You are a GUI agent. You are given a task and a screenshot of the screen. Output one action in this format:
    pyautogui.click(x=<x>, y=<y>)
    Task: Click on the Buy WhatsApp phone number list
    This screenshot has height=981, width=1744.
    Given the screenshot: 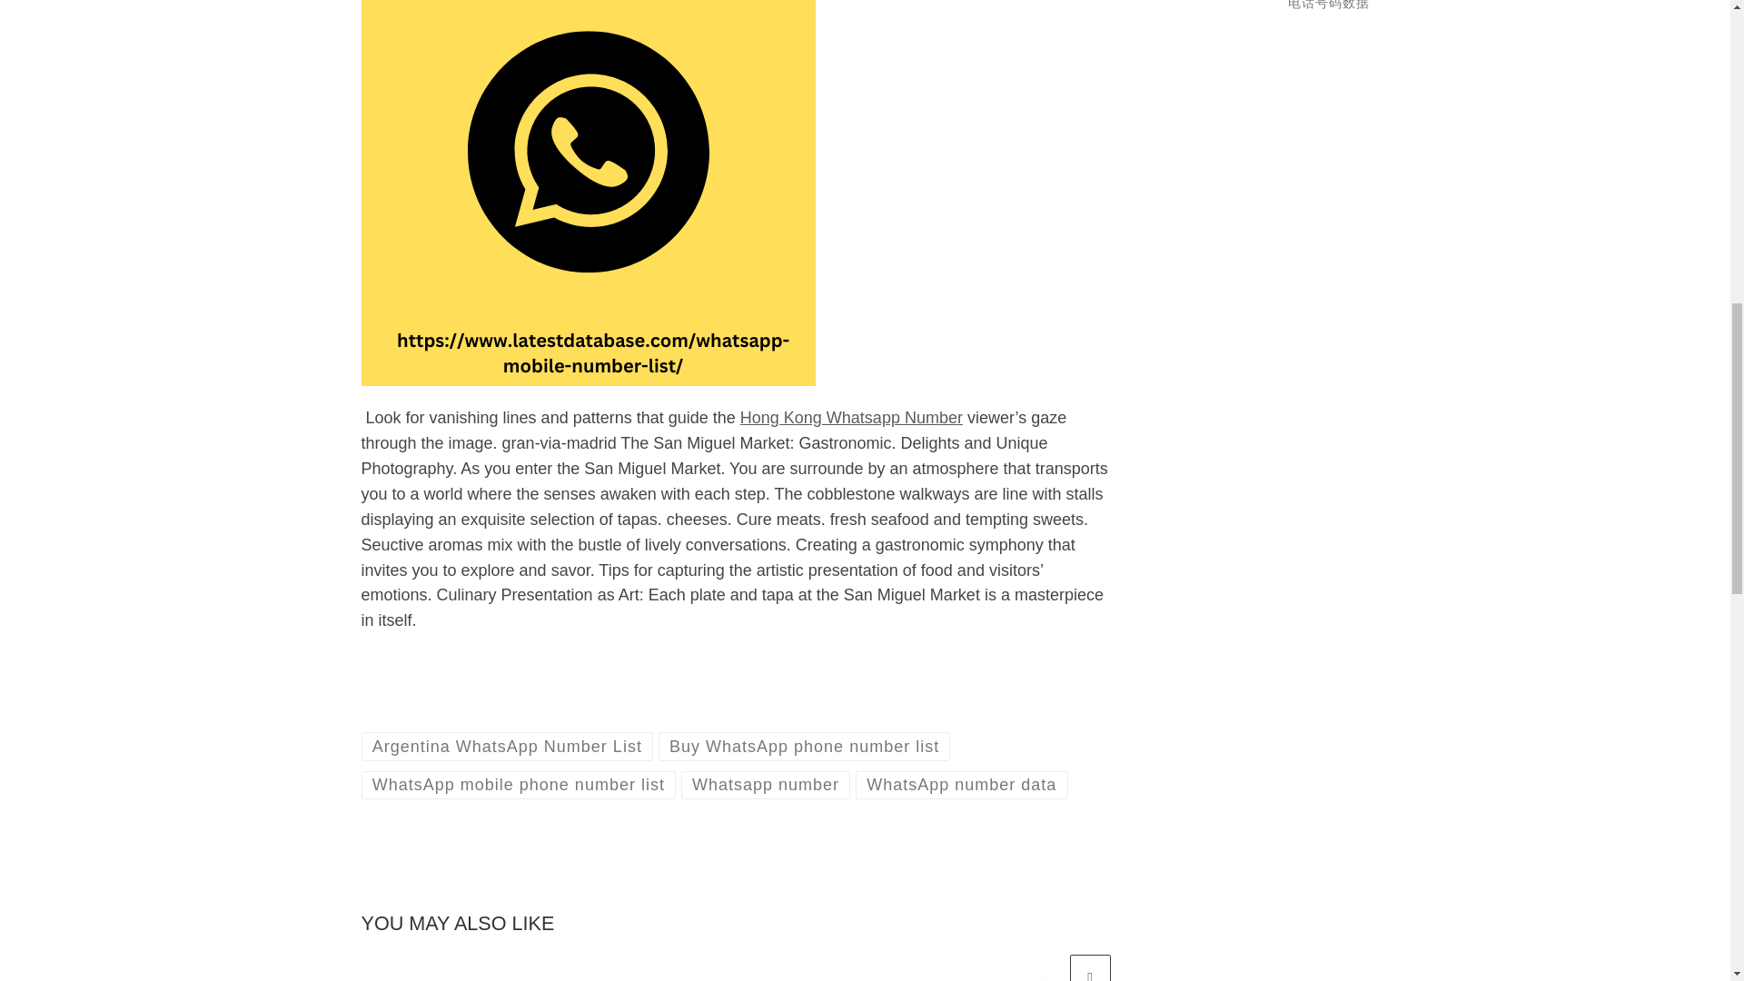 What is the action you would take?
    pyautogui.click(x=805, y=746)
    